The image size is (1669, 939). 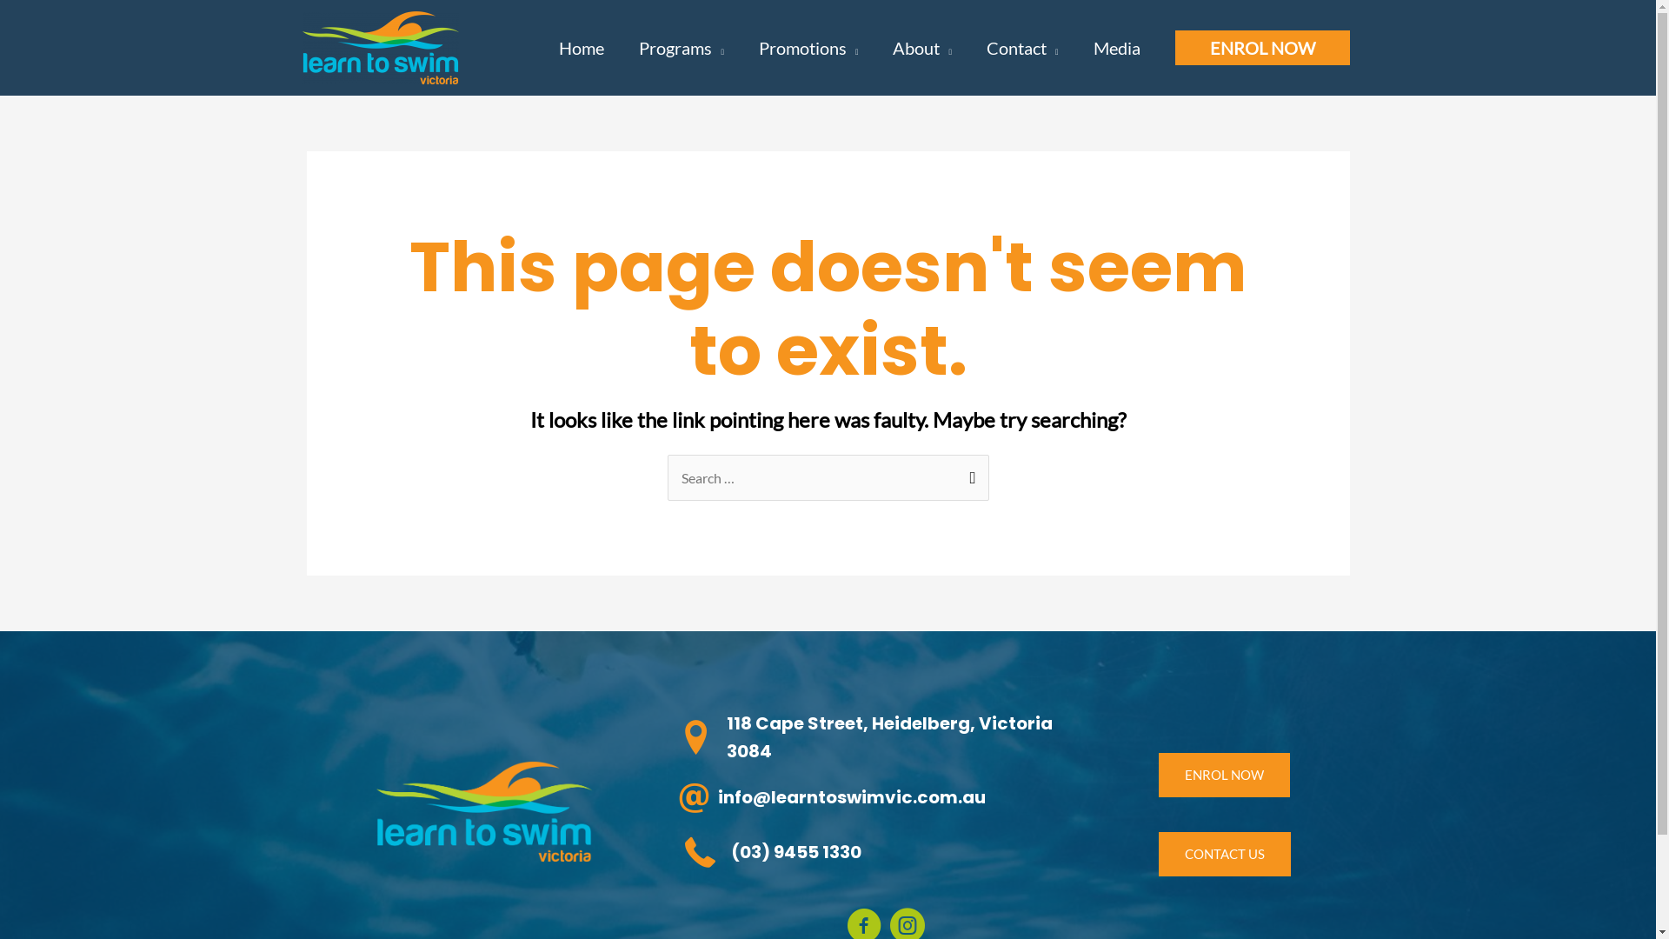 I want to click on Home, so click(x=582, y=48).